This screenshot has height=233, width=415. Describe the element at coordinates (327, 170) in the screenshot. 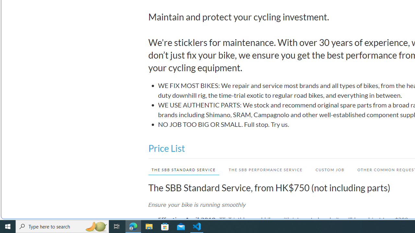

I see `CUSTOM JOB` at that location.